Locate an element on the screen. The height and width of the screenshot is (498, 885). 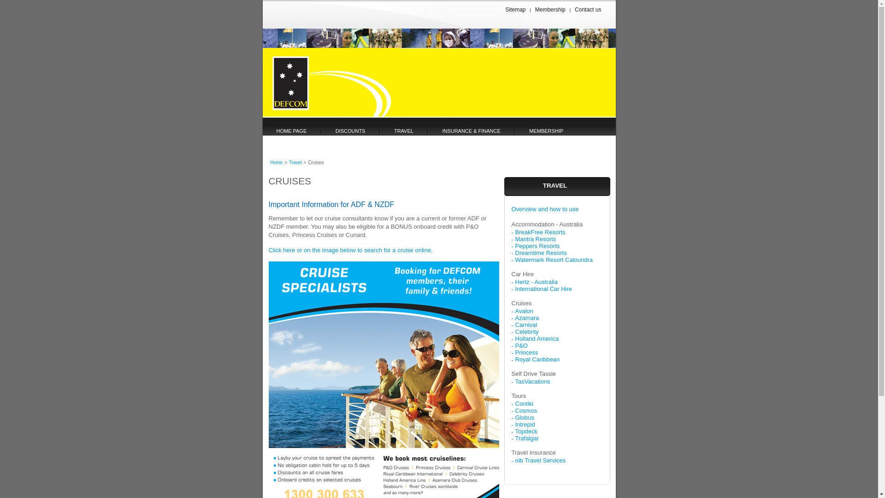
Globus is located at coordinates (525, 418).